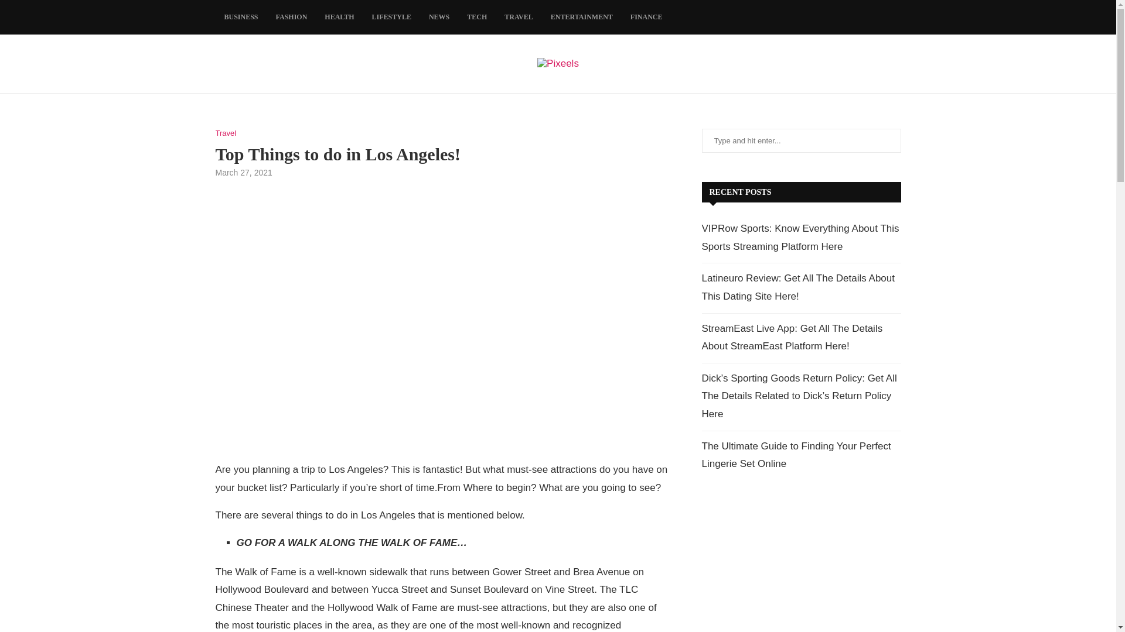 The width and height of the screenshot is (1125, 632). Describe the element at coordinates (477, 18) in the screenshot. I see `TECH` at that location.